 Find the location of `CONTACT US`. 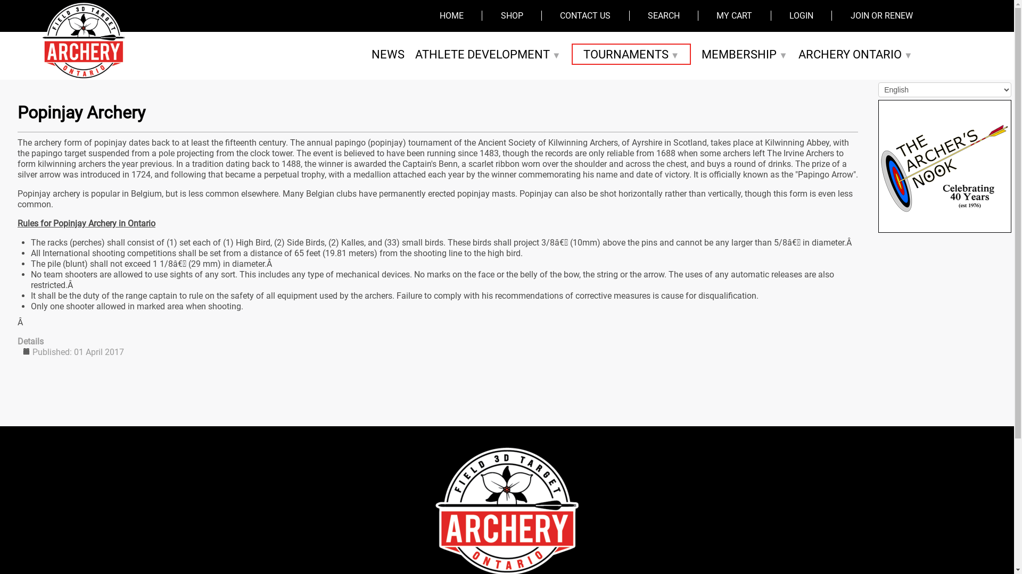

CONTACT US is located at coordinates (586, 16).